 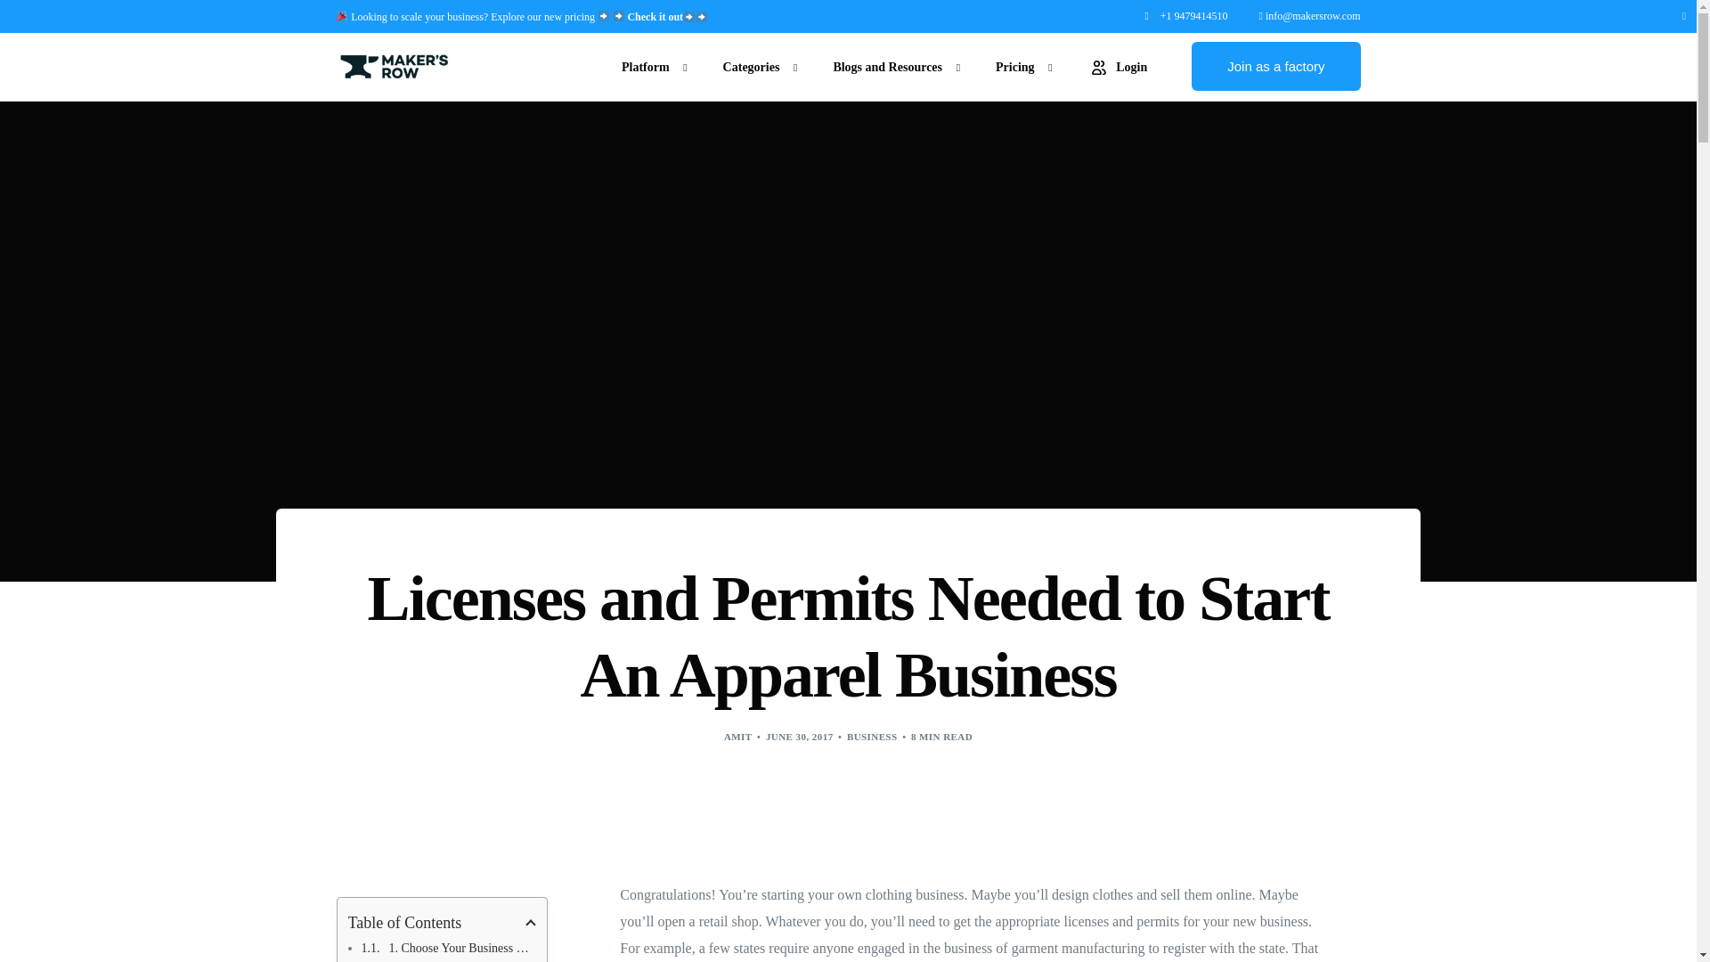 I want to click on Blogs and Resources, so click(x=892, y=66).